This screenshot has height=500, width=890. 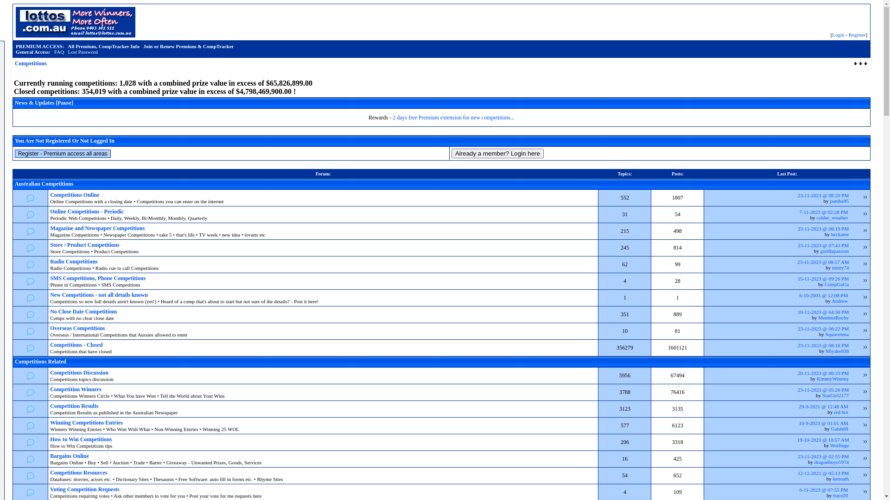 I want to click on Go to last post, so click(x=865, y=425).